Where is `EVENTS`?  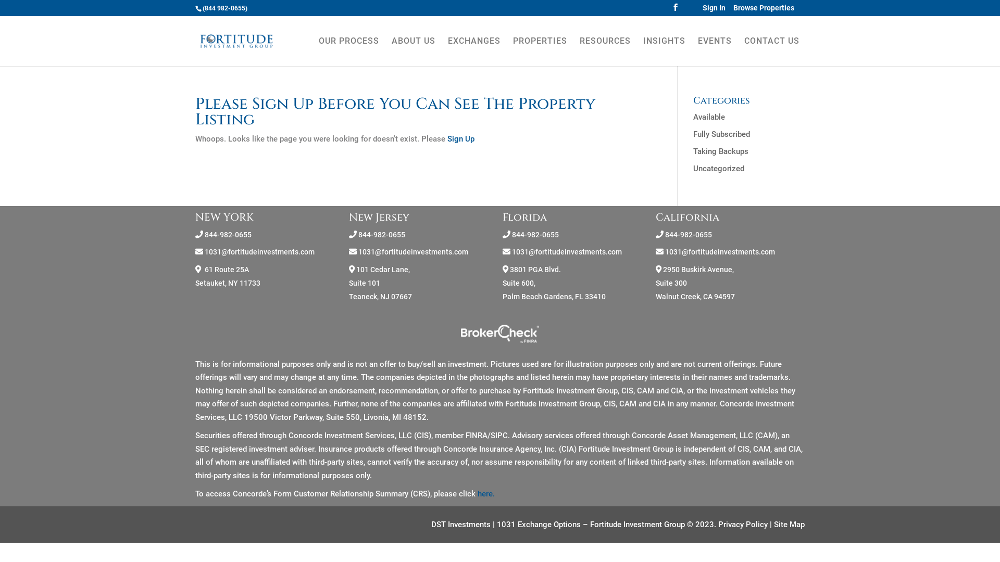
EVENTS is located at coordinates (715, 50).